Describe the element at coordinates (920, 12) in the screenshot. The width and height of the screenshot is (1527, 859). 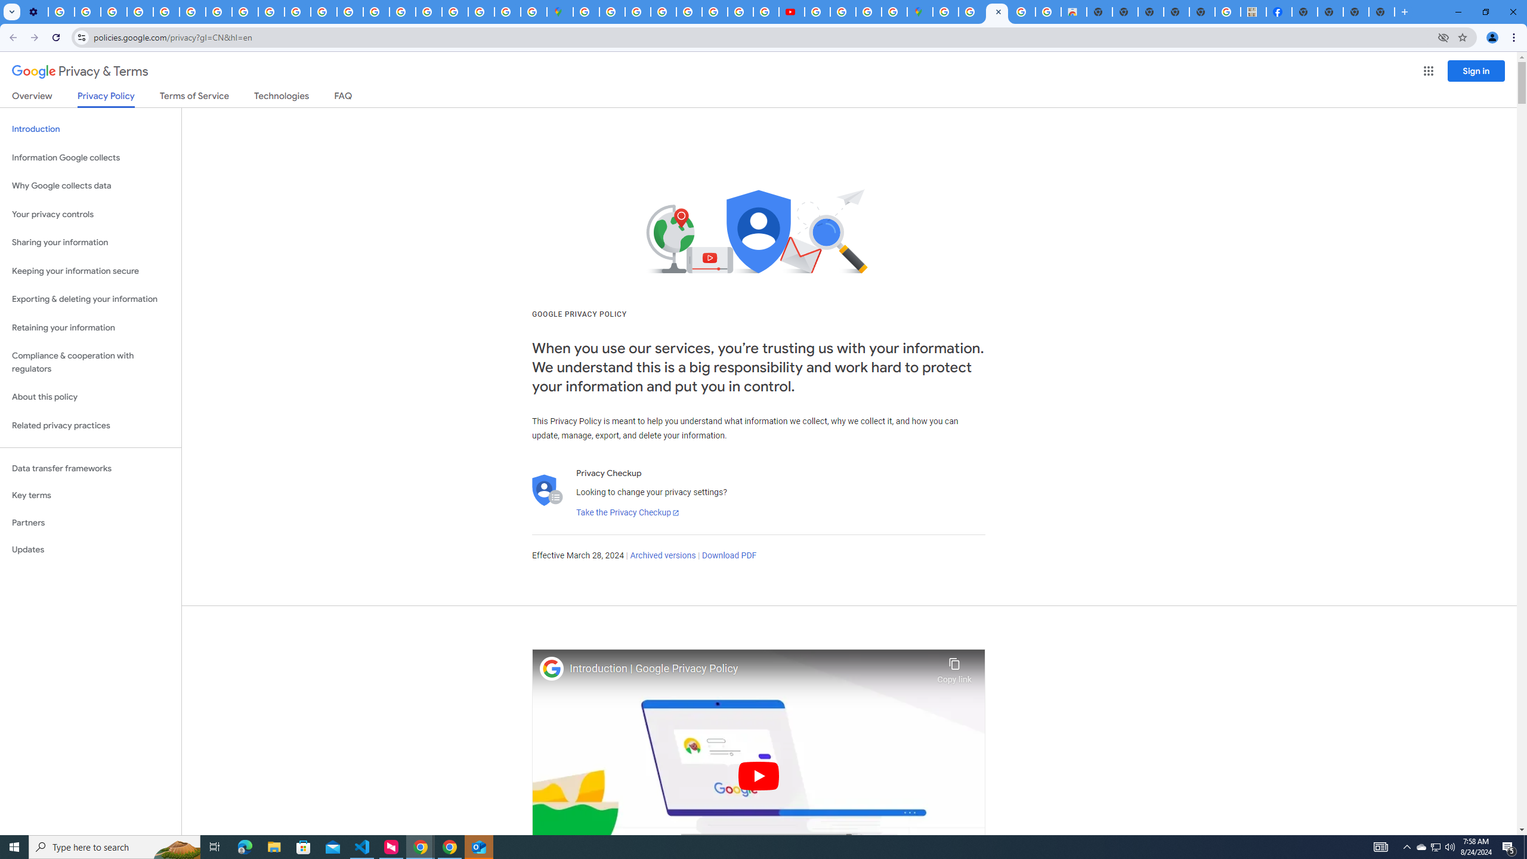
I see `Google Maps` at that location.